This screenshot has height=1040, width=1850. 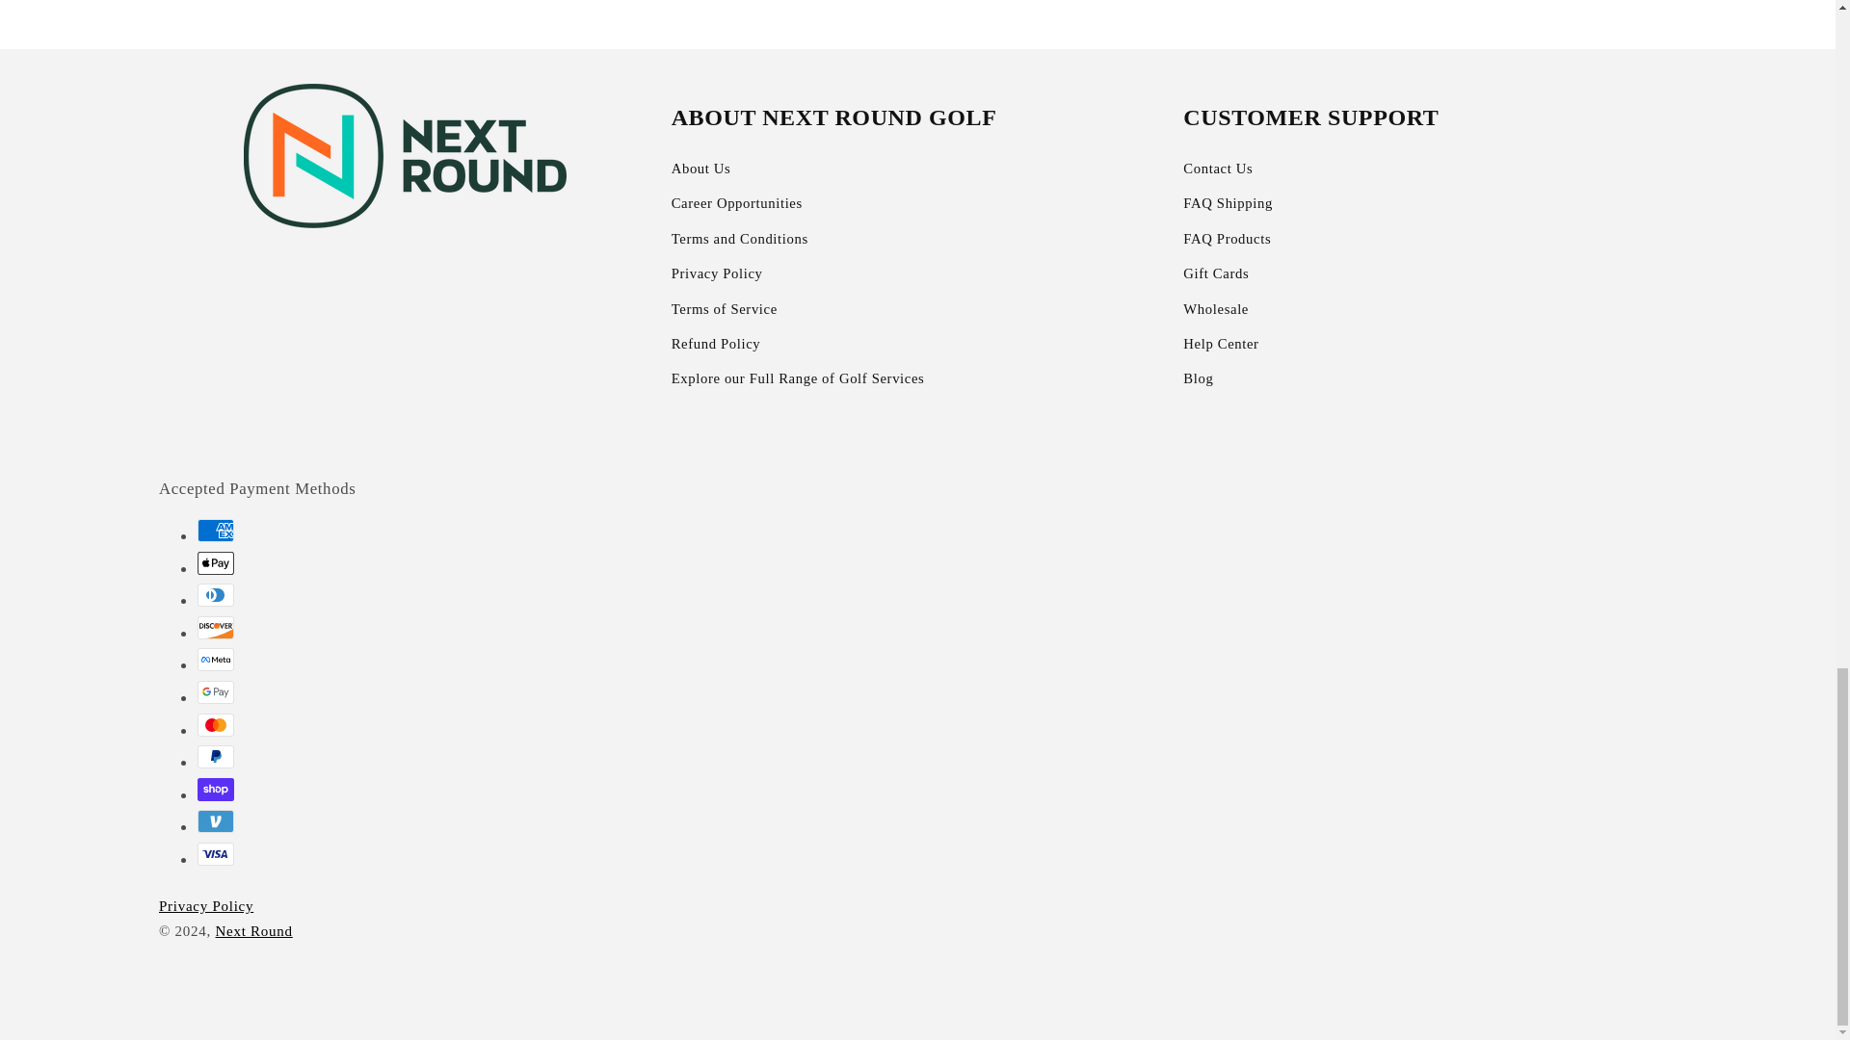 What do you see at coordinates (216, 789) in the screenshot?
I see `Shop Pay` at bounding box center [216, 789].